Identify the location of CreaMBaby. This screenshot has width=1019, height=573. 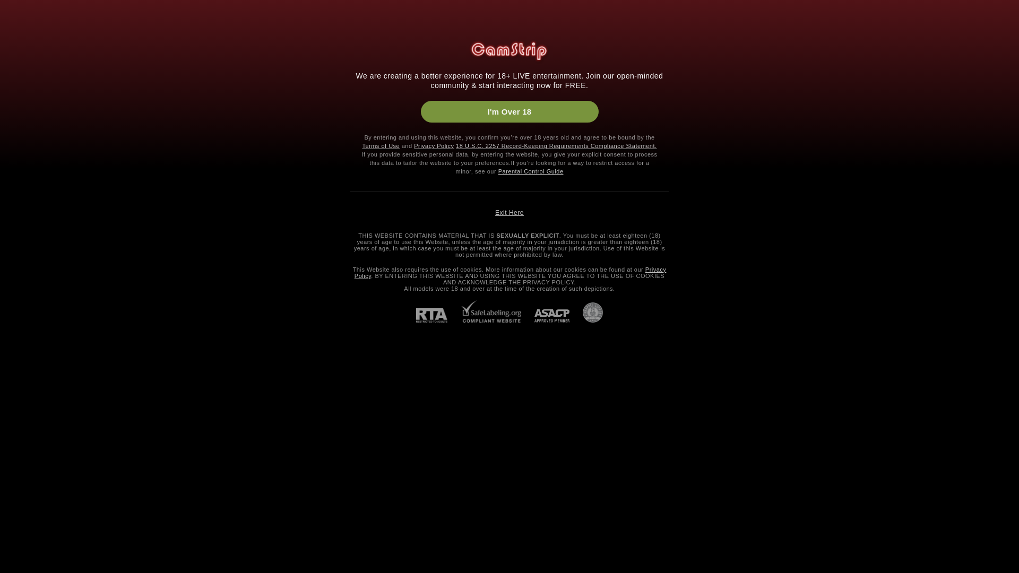
(495, 513).